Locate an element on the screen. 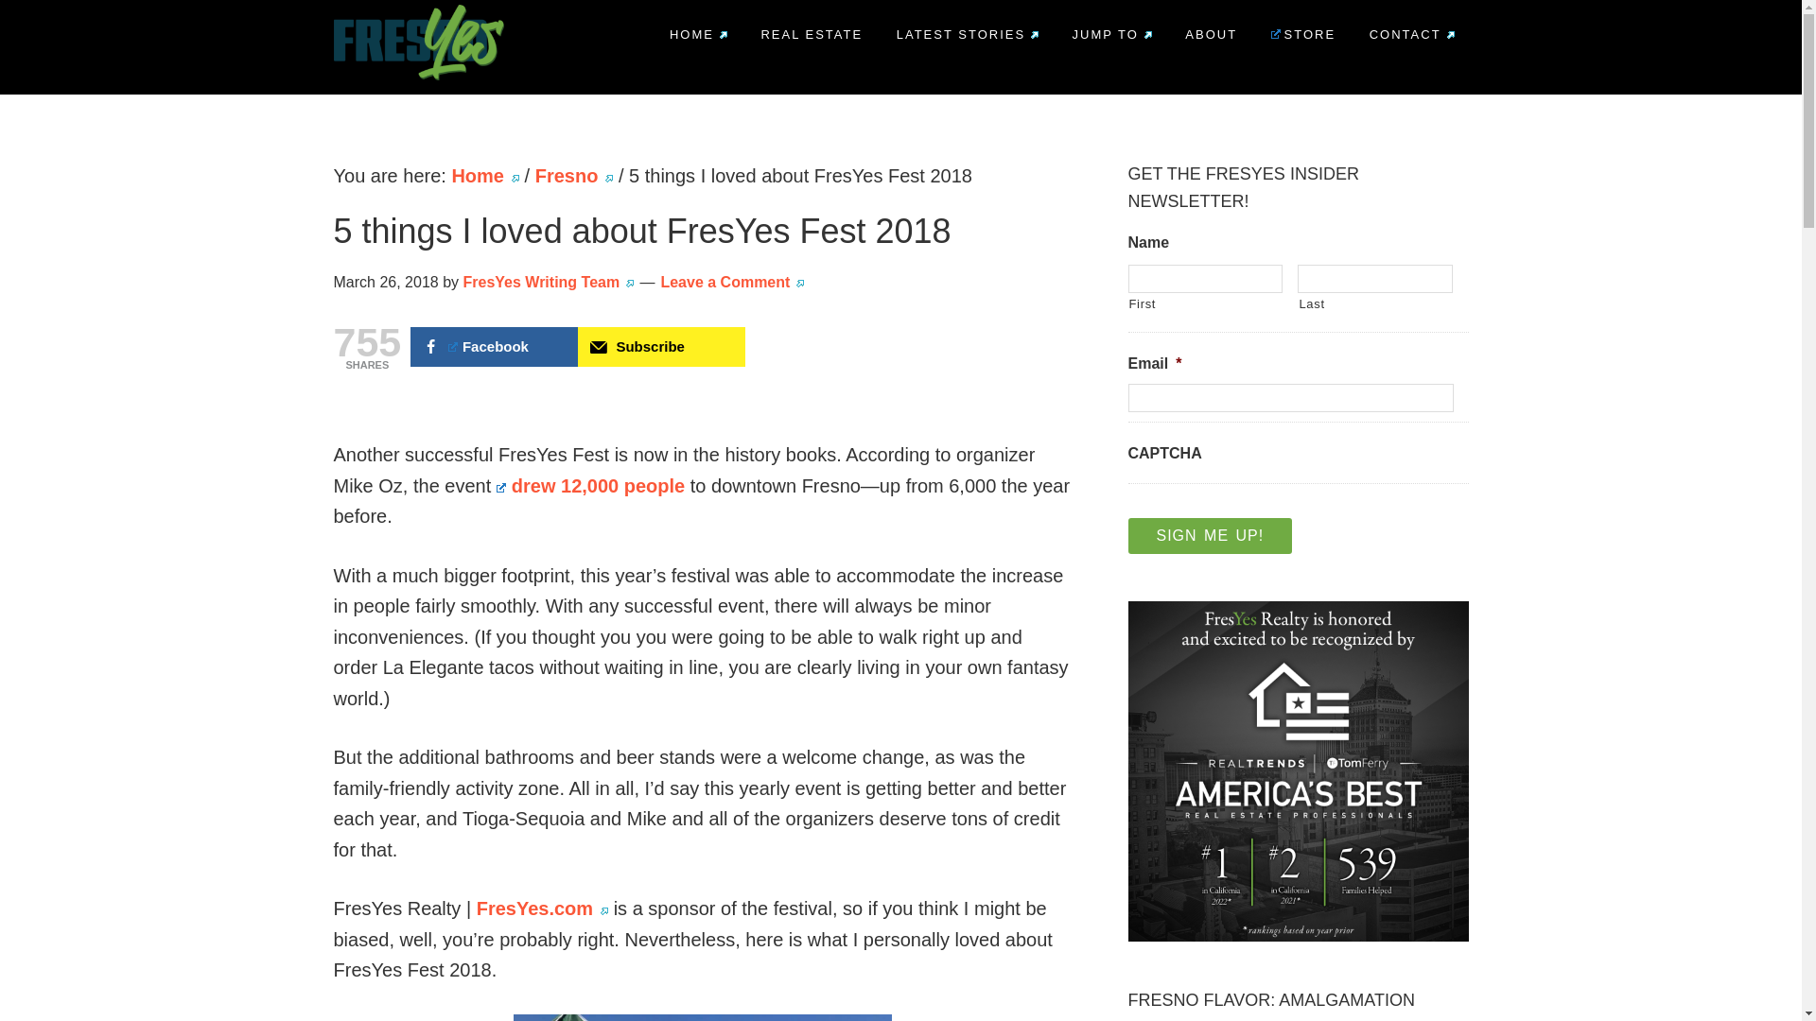  LATEST STORIES is located at coordinates (968, 34).